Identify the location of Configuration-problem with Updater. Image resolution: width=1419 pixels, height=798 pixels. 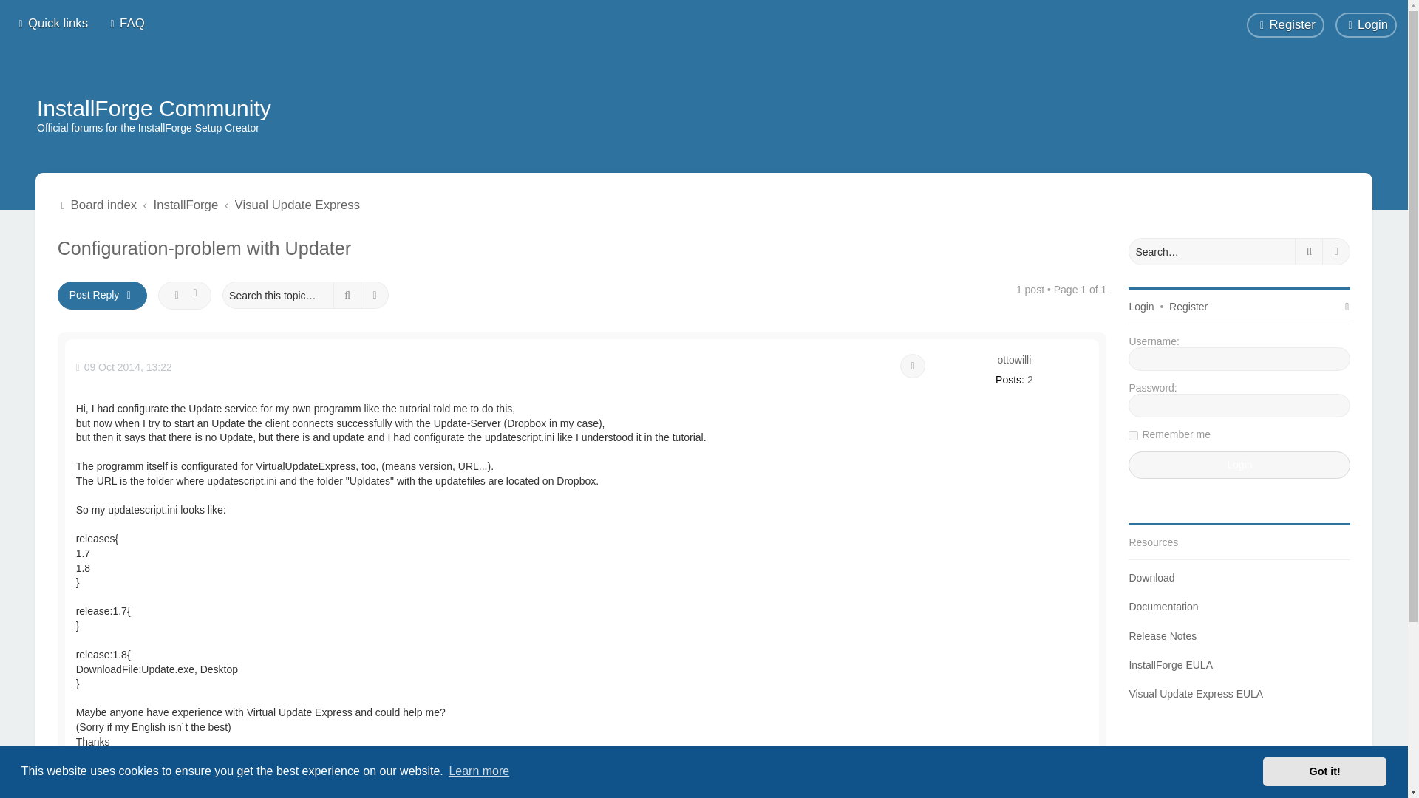
(205, 248).